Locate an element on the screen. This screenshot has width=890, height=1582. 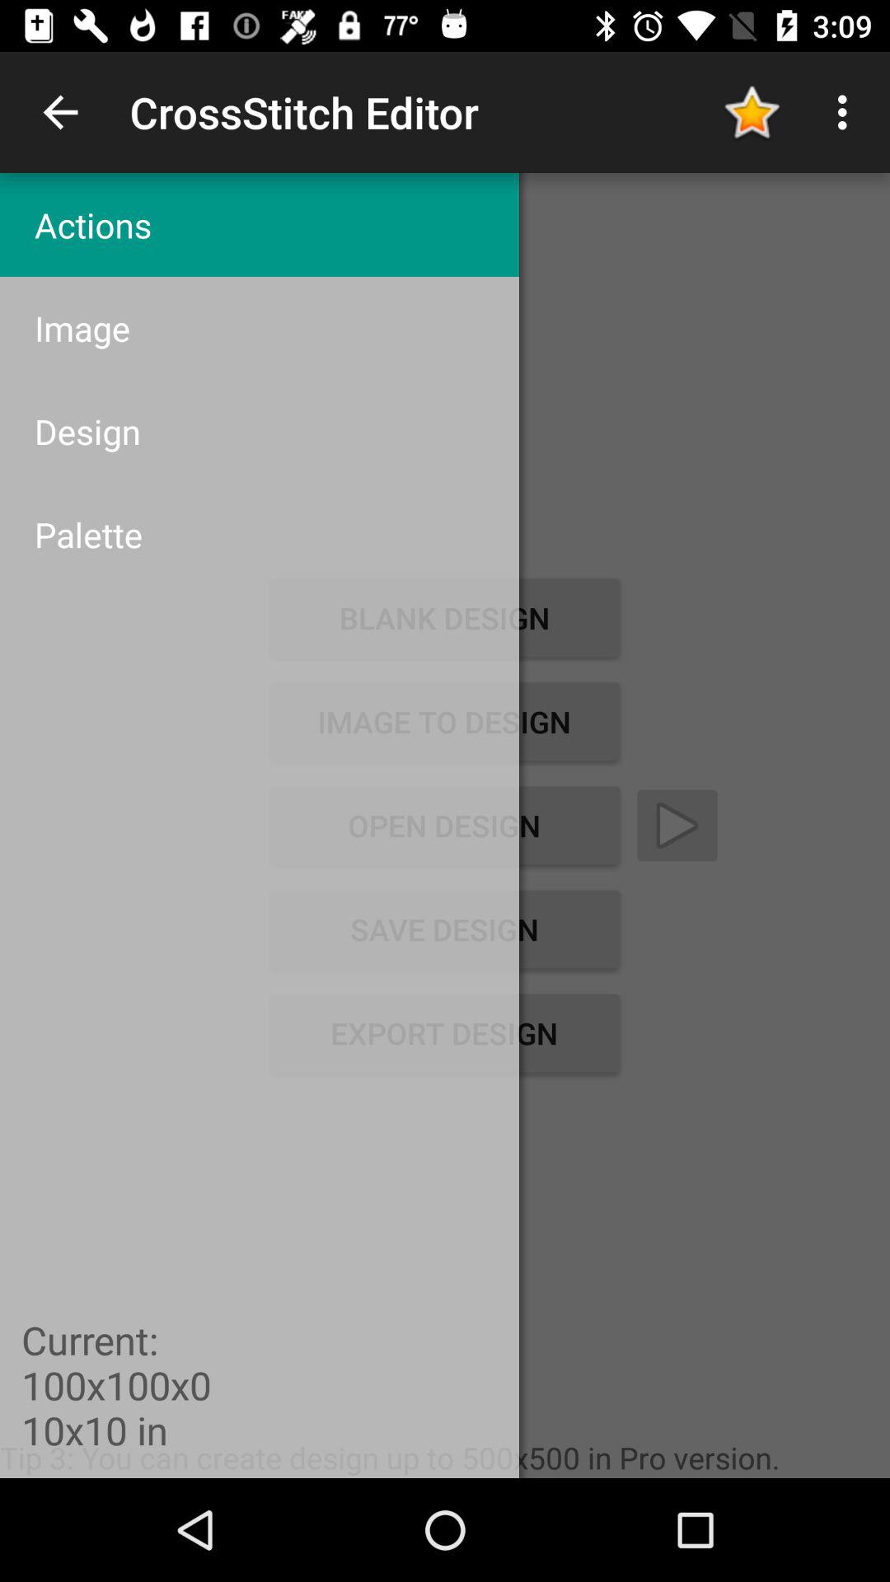
click app next to crossstitch editor item is located at coordinates (60, 112).